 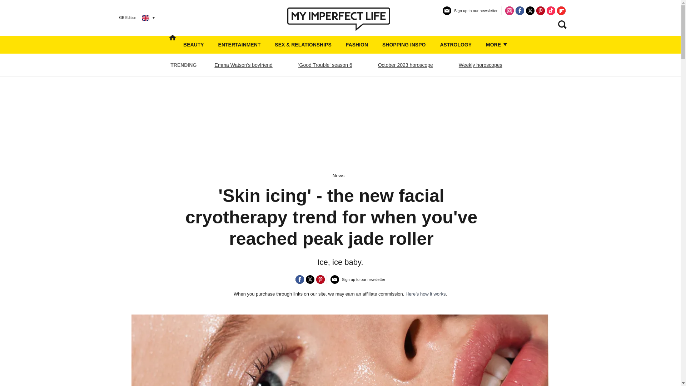 What do you see at coordinates (243, 65) in the screenshot?
I see `Emma Watson's boyfriend` at bounding box center [243, 65].